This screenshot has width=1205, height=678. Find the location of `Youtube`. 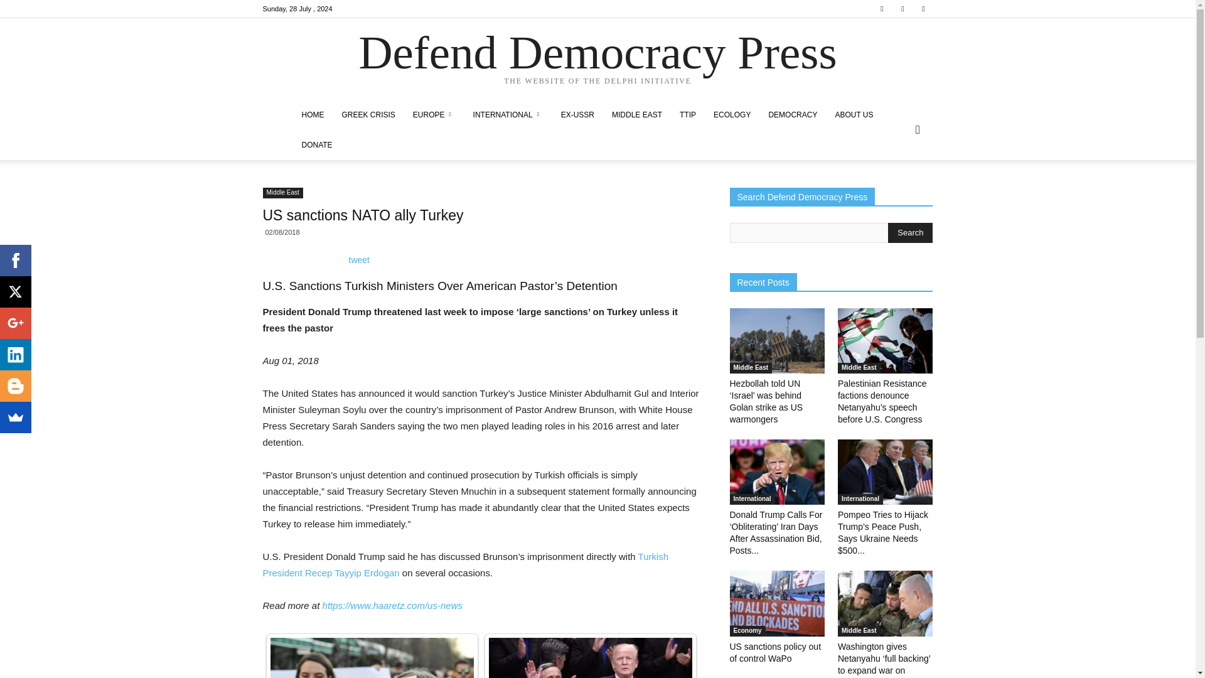

Youtube is located at coordinates (923, 9).